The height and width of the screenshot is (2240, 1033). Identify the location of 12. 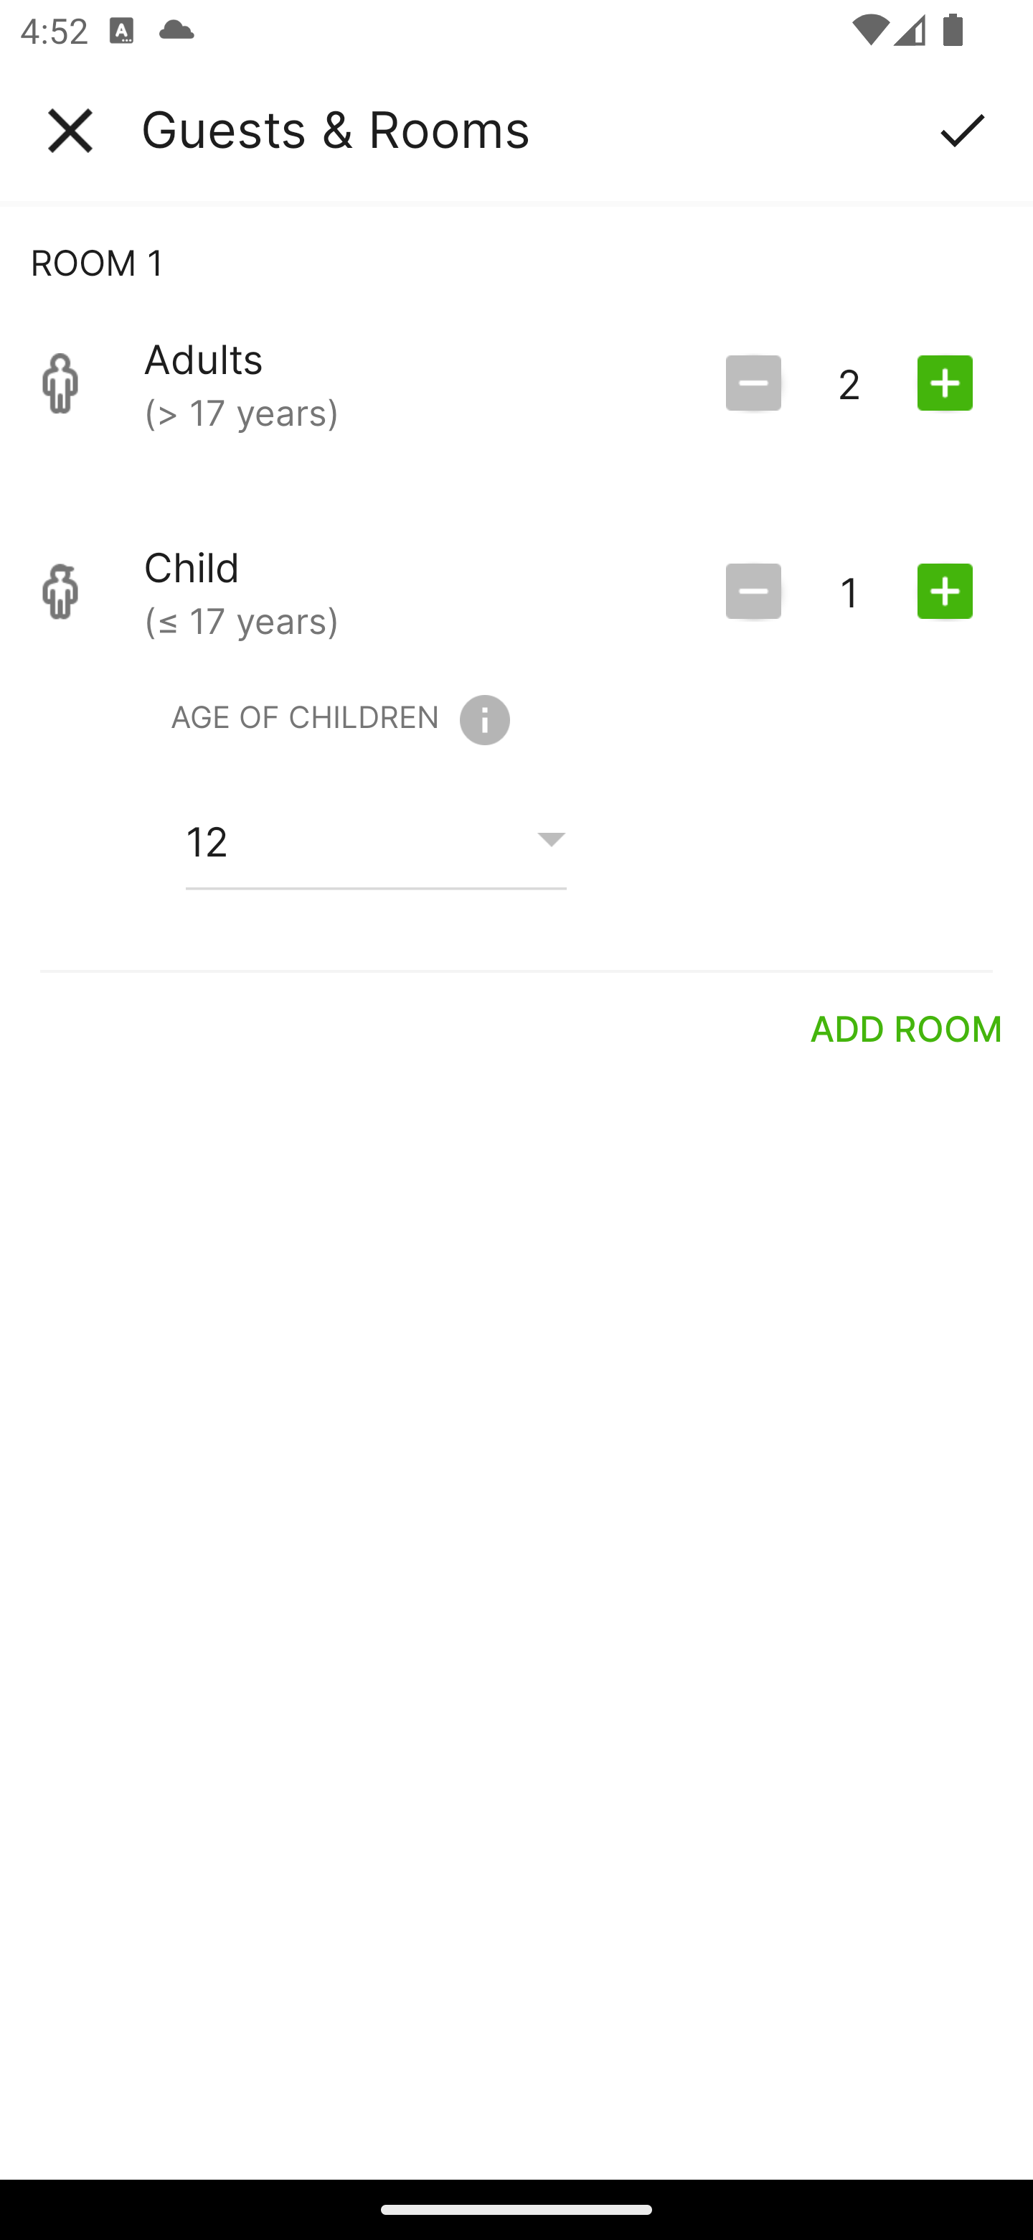
(376, 841).